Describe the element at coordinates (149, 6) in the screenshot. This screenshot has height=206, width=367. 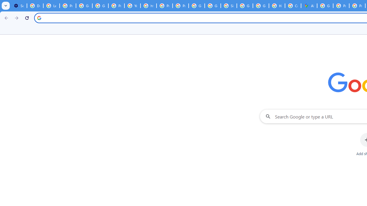
I see `https://scholar.google.com/` at that location.